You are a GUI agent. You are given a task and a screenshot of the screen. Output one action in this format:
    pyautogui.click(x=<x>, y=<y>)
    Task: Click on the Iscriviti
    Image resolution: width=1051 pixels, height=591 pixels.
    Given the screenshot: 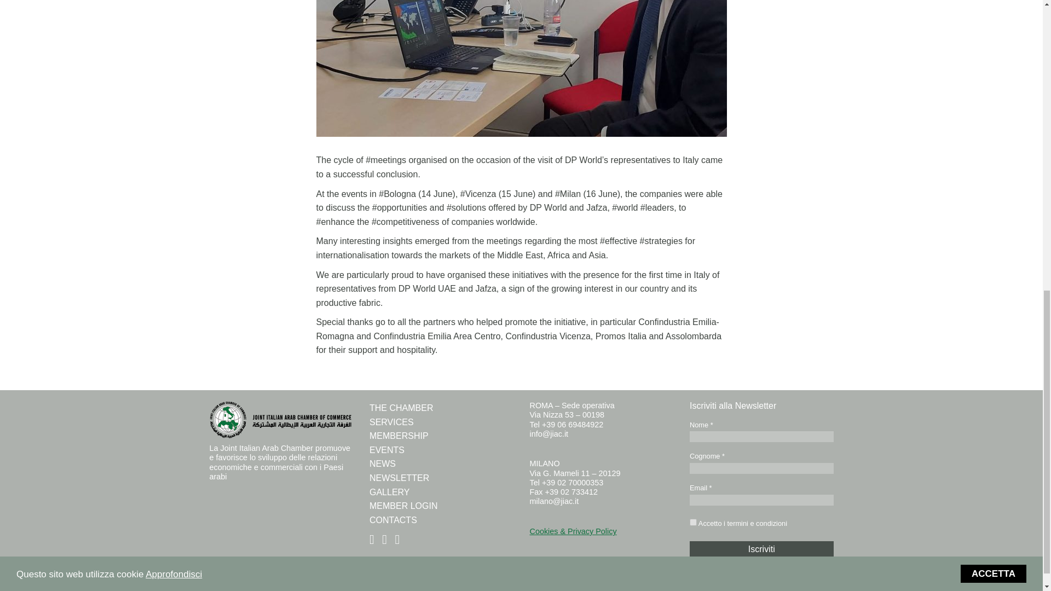 What is the action you would take?
    pyautogui.click(x=761, y=549)
    